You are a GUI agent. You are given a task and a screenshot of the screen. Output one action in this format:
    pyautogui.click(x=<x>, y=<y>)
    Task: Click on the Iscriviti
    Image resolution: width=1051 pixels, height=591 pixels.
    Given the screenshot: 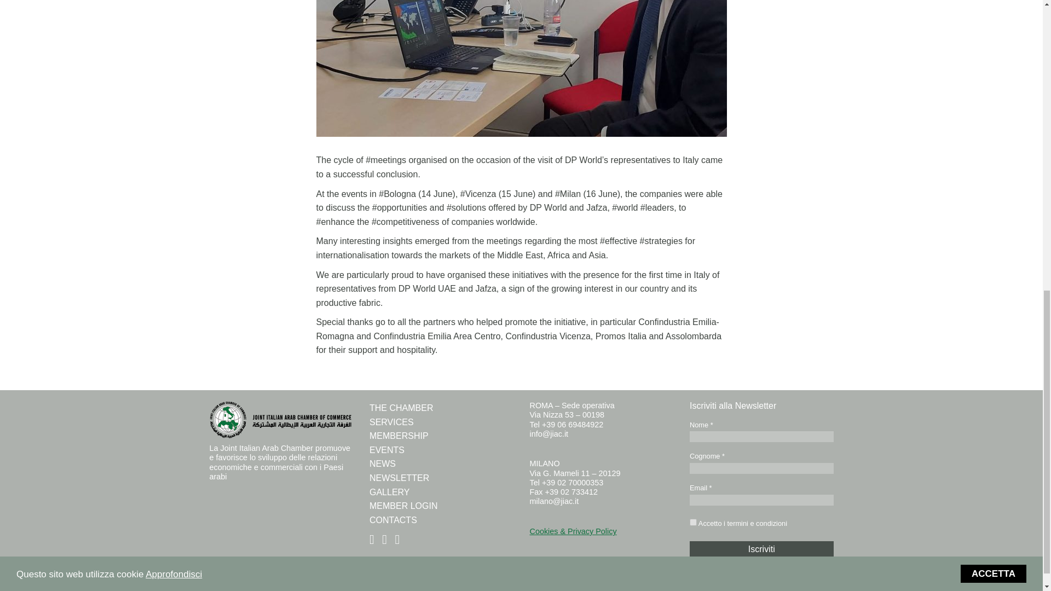 What is the action you would take?
    pyautogui.click(x=761, y=549)
    